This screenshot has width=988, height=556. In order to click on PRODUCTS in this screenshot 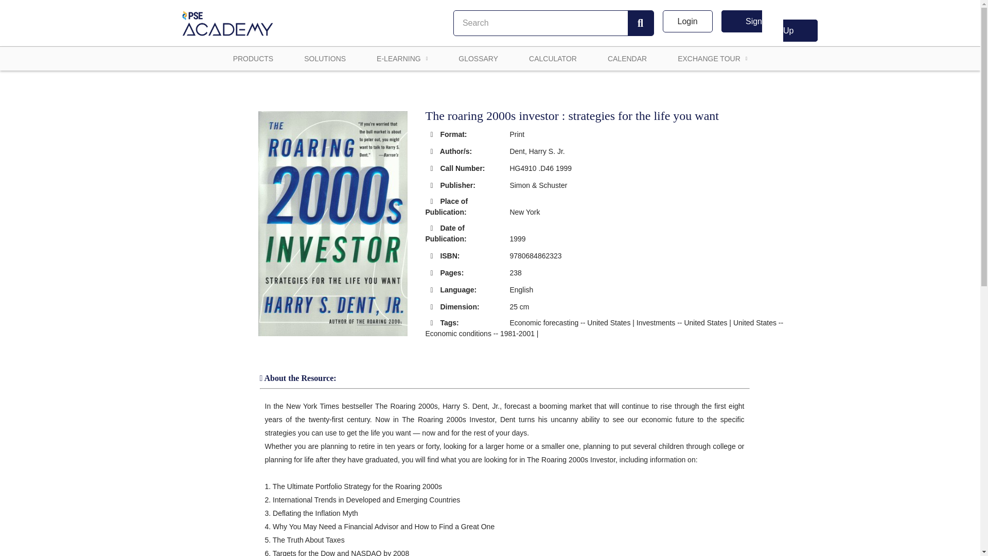, I will do `click(253, 59)`.